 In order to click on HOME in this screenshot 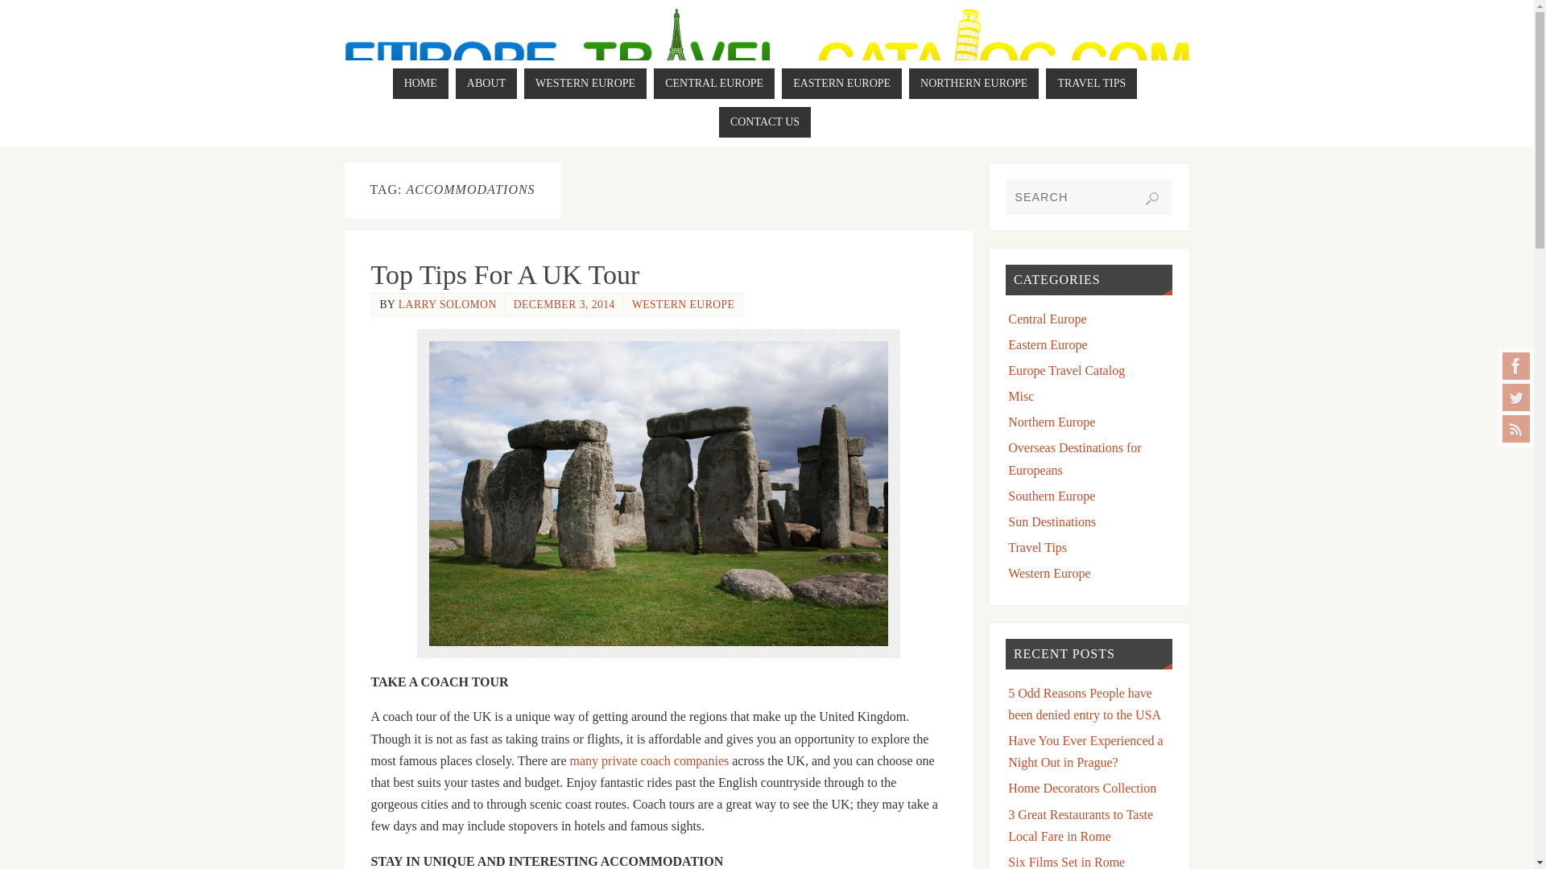, I will do `click(420, 84)`.